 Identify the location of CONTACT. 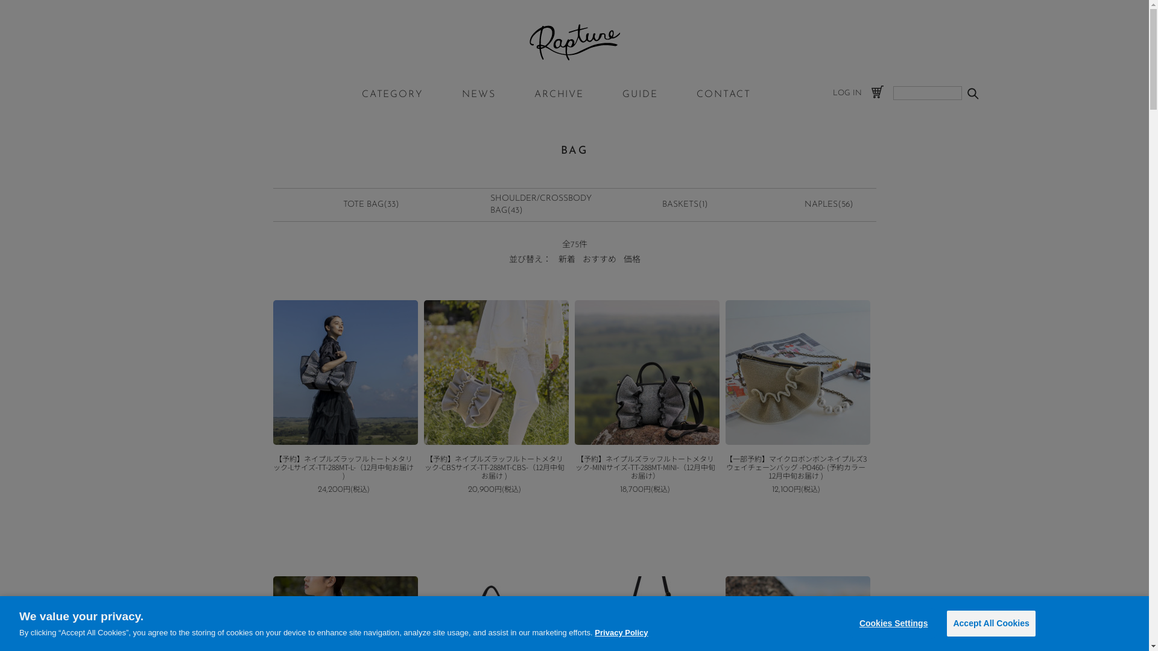
(724, 95).